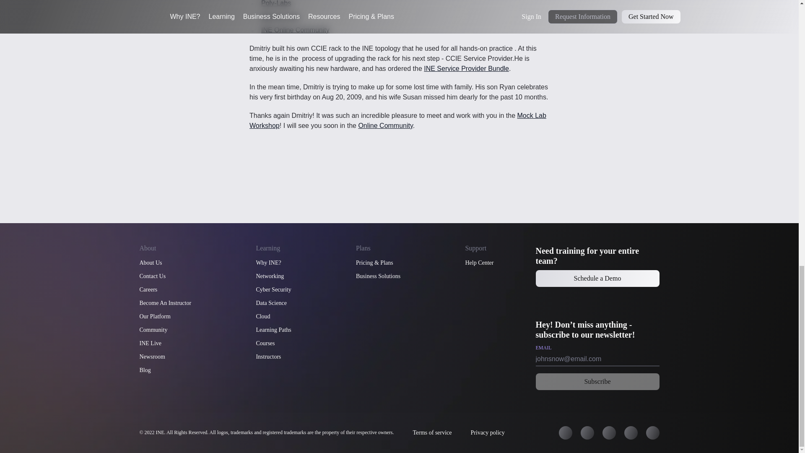 The width and height of the screenshot is (805, 453). Describe the element at coordinates (466, 68) in the screenshot. I see `INE Service Provider Bundle` at that location.